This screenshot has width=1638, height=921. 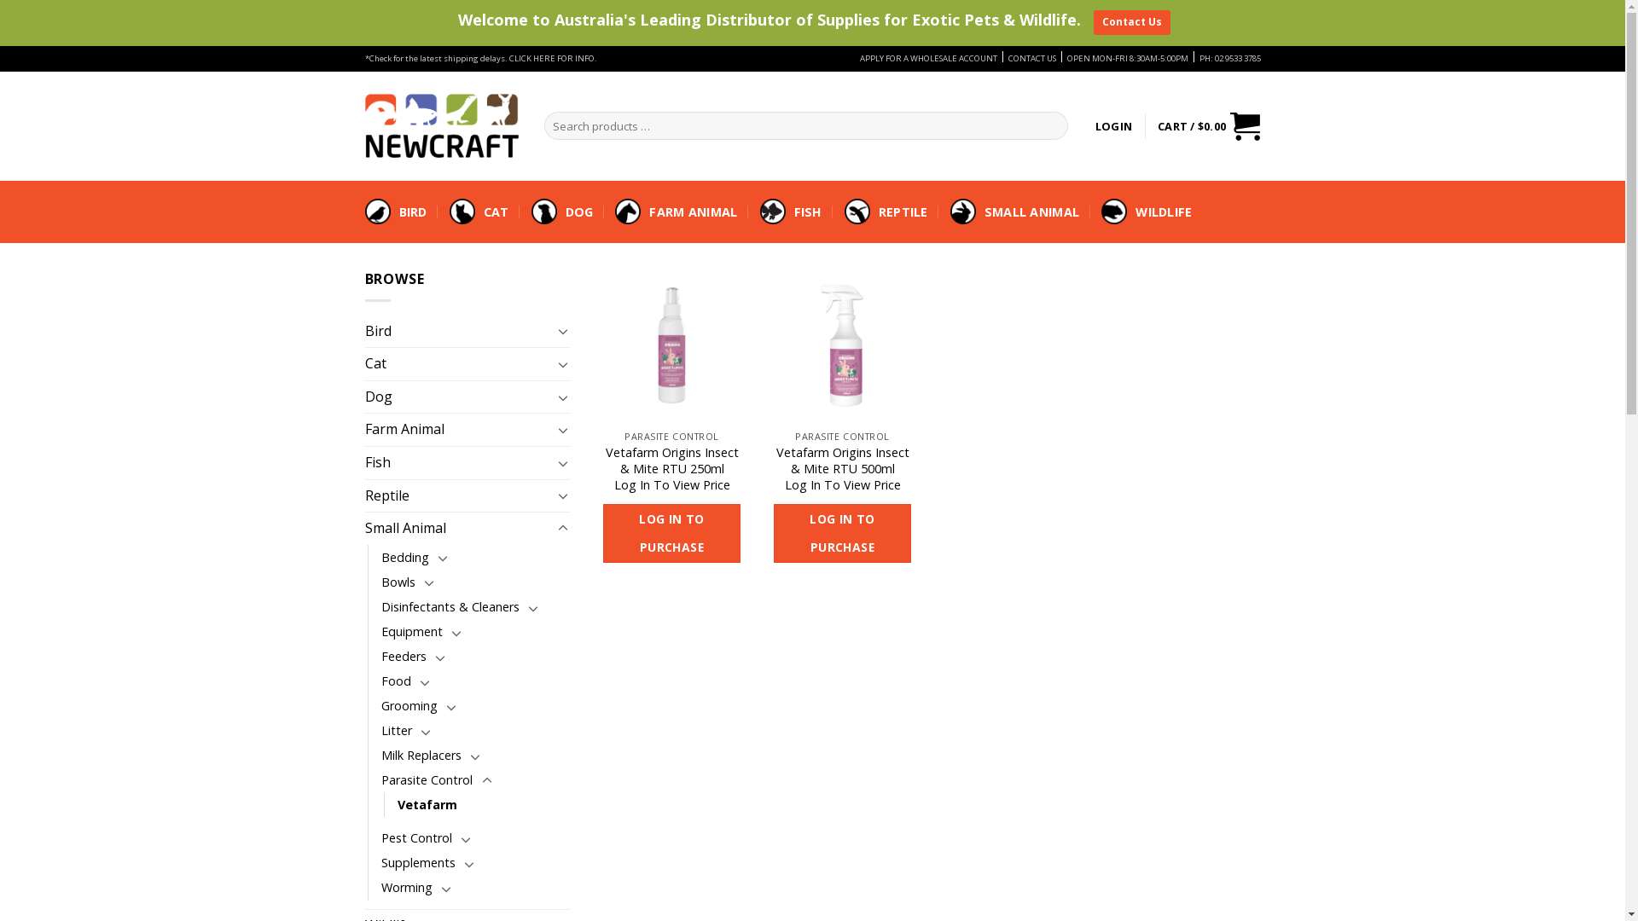 I want to click on Bowls, so click(x=398, y=582).